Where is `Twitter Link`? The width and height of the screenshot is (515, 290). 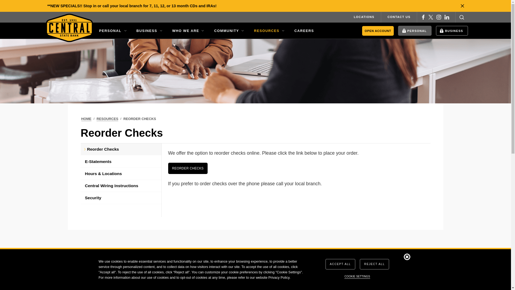
Twitter Link is located at coordinates (431, 17).